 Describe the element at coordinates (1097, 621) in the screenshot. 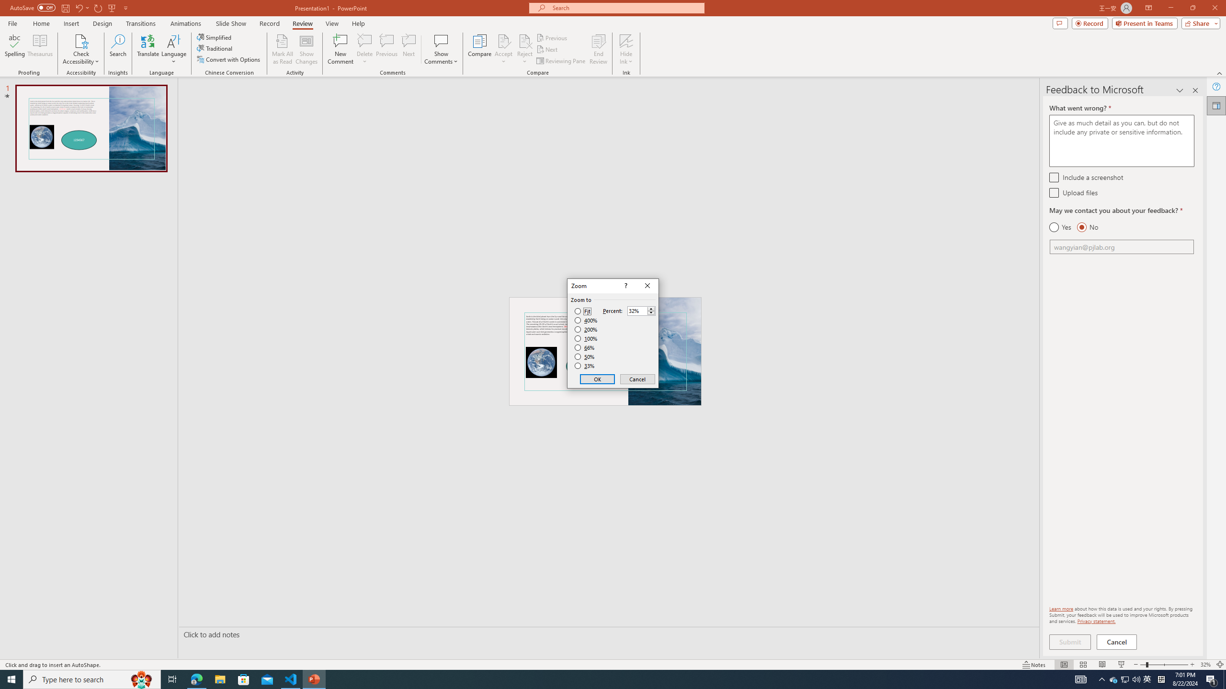

I see `Privacy statement.` at that location.